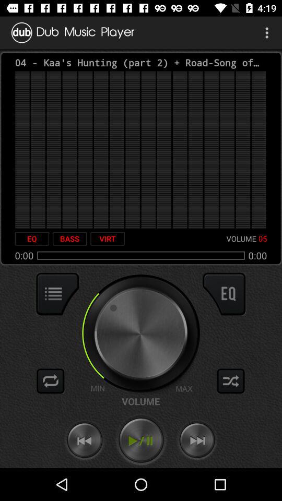 This screenshot has height=501, width=282. I want to click on hidden menu option, so click(57, 294).